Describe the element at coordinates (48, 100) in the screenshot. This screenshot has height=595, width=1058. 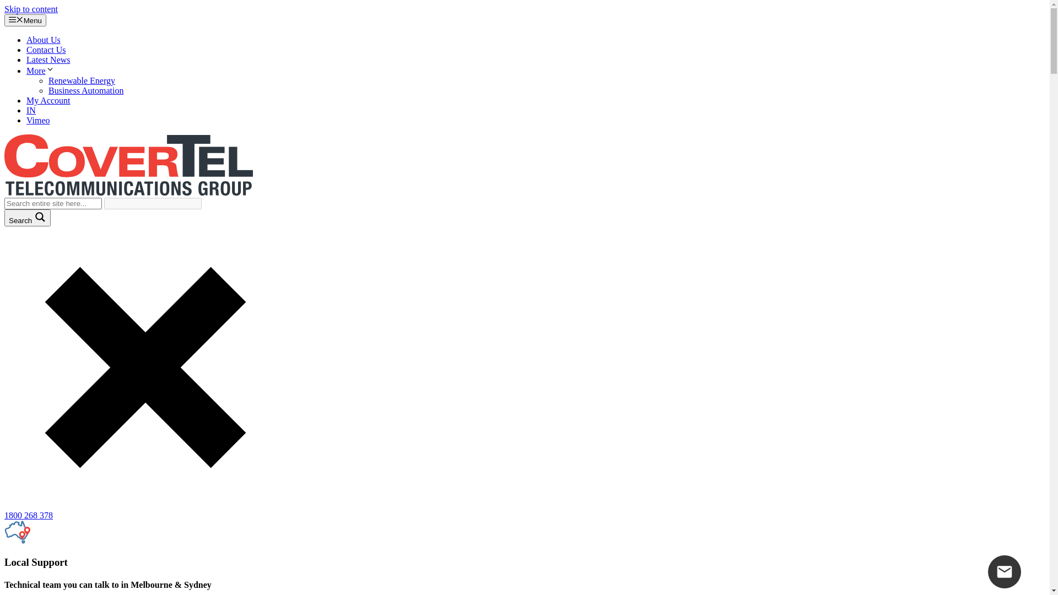
I see `My Account` at that location.